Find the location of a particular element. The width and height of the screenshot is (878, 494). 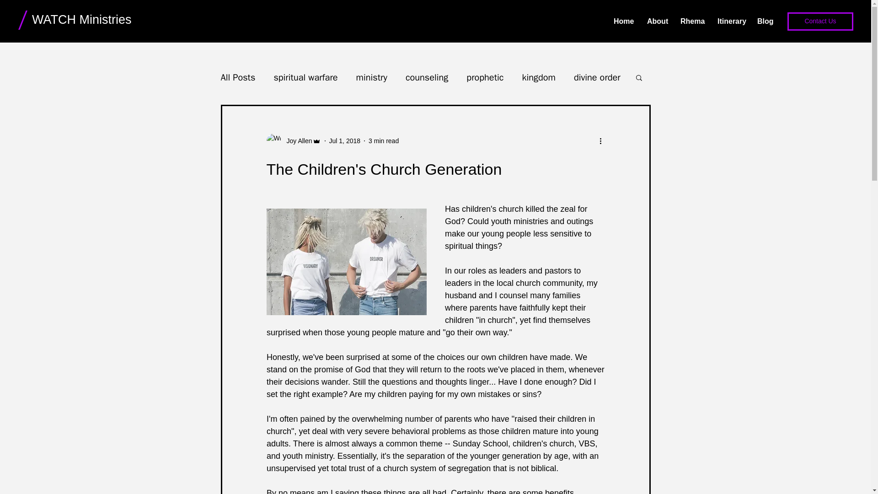

3 min read is located at coordinates (383, 141).